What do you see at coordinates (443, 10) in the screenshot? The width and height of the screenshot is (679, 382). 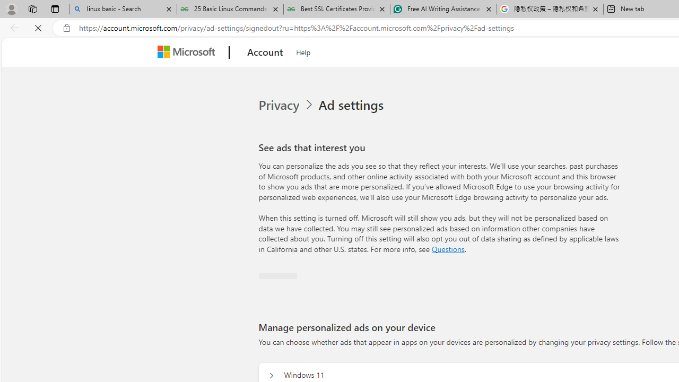 I see `Free AI Writing Assistance for Students | Grammarly` at bounding box center [443, 10].